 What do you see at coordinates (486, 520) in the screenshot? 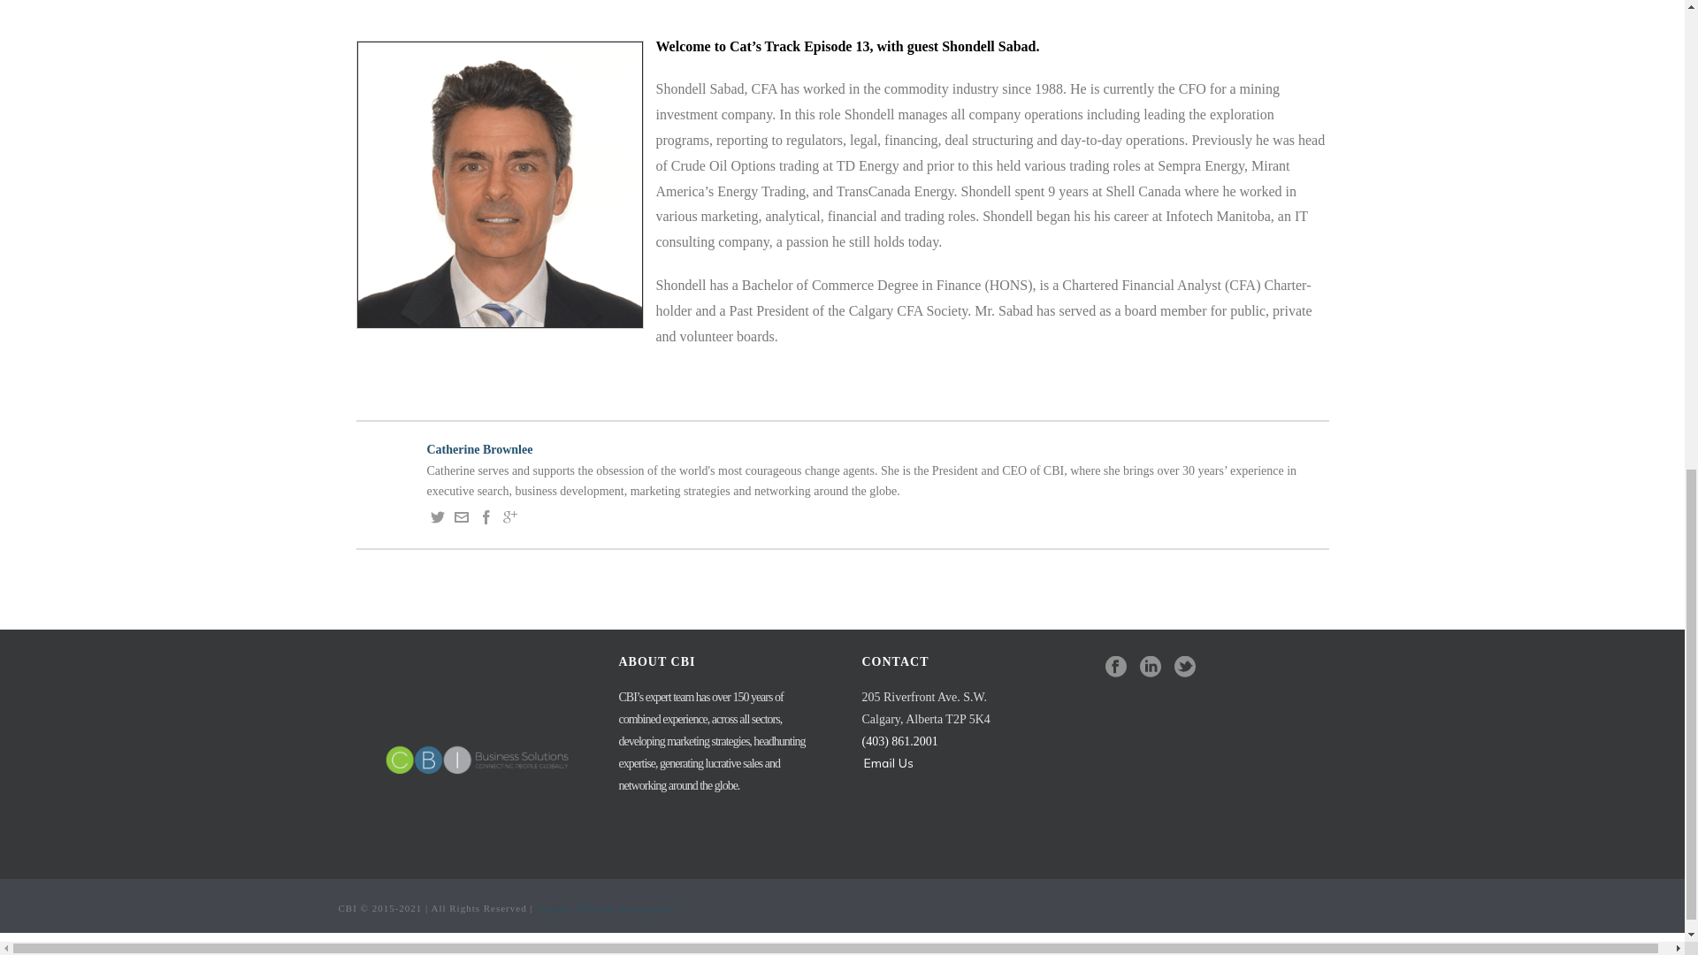
I see `Follow me on Facebook` at bounding box center [486, 520].